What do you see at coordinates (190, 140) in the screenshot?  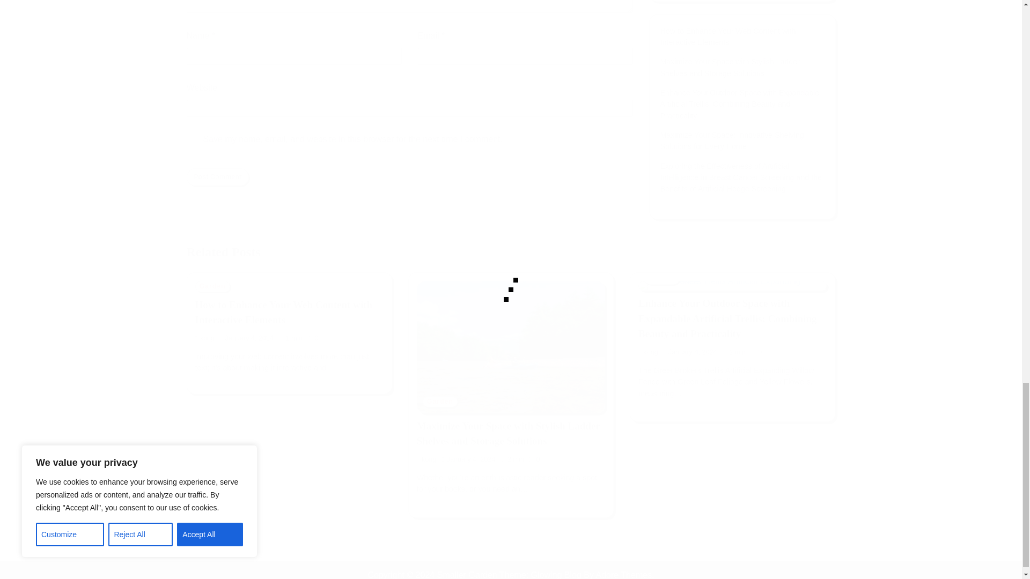 I see `yes` at bounding box center [190, 140].